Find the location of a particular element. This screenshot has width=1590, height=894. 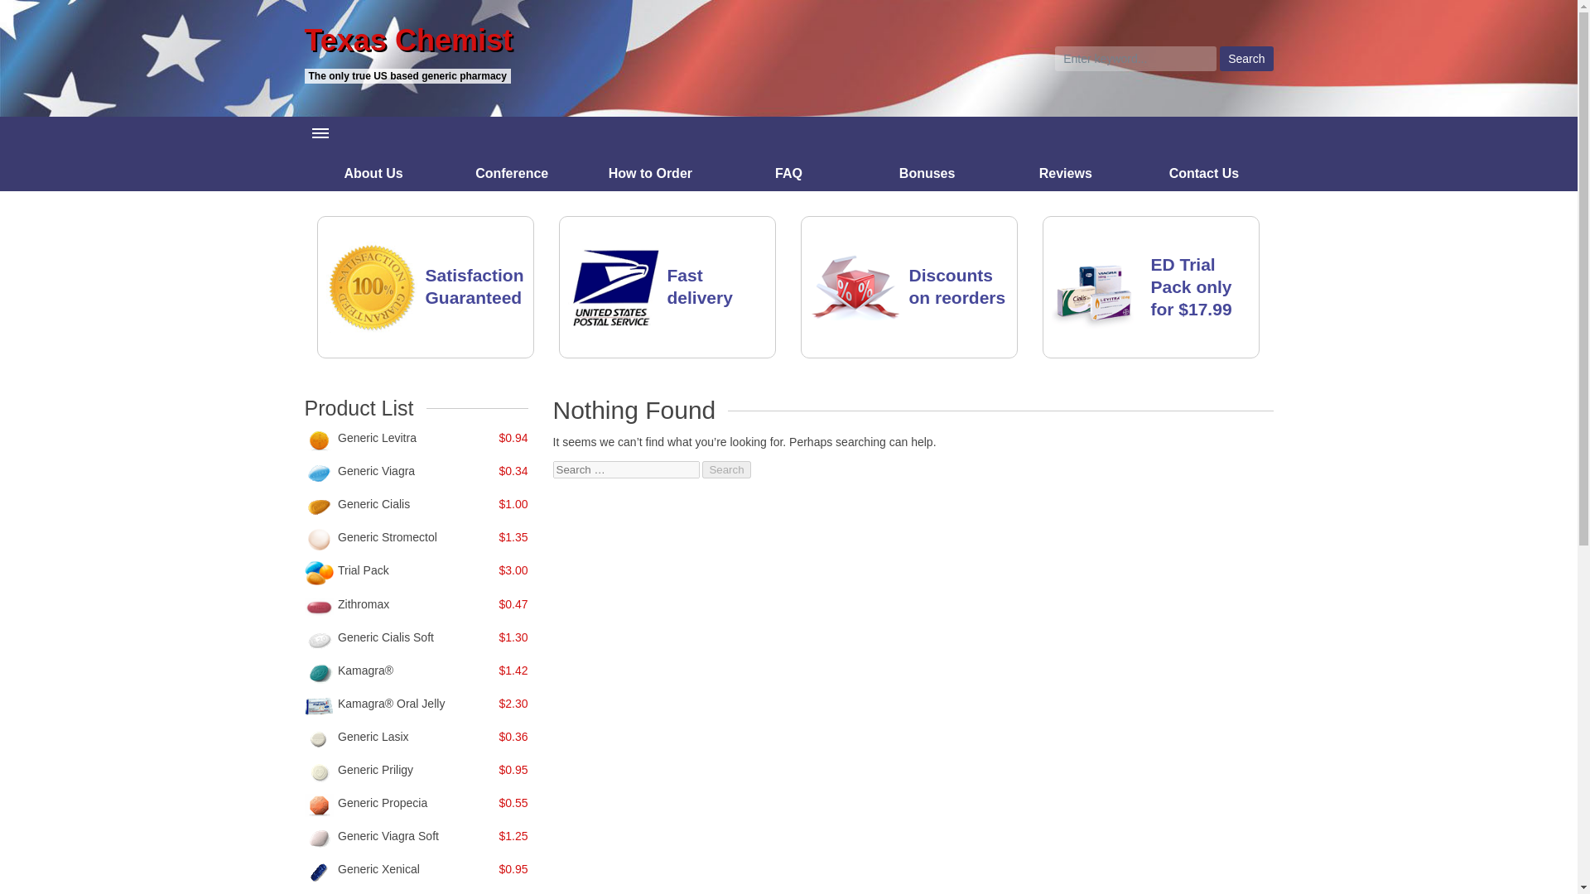

Generic Xenical is located at coordinates (378, 869).